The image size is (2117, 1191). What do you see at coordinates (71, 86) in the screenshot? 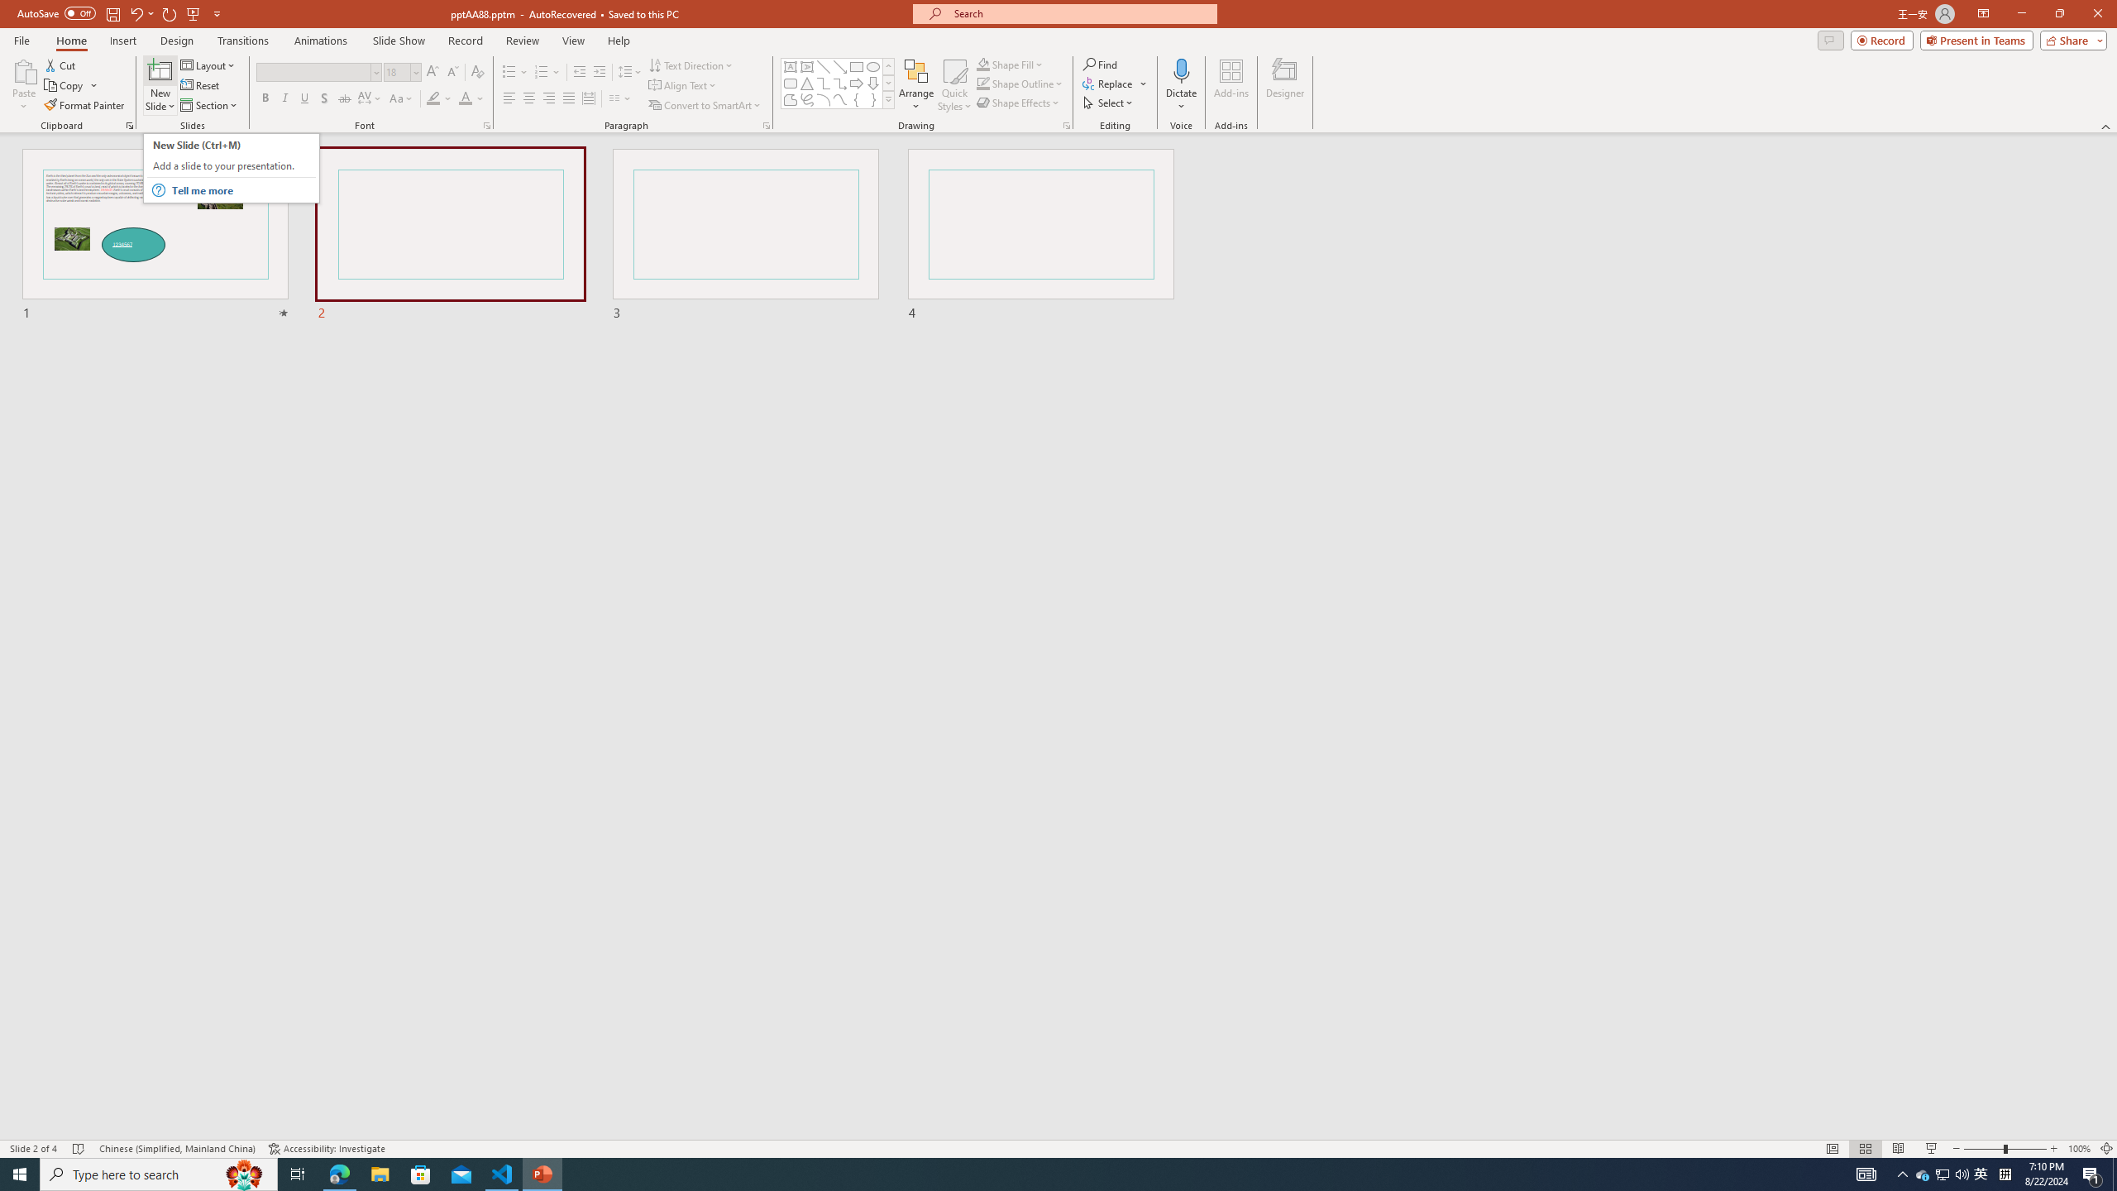
I see `Copy` at bounding box center [71, 86].